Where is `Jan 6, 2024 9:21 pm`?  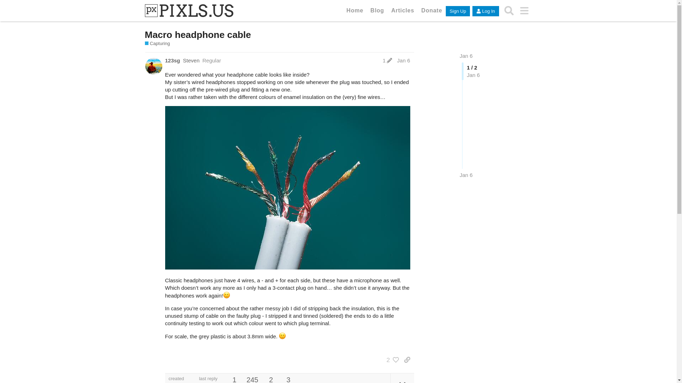 Jan 6, 2024 9:21 pm is located at coordinates (466, 175).